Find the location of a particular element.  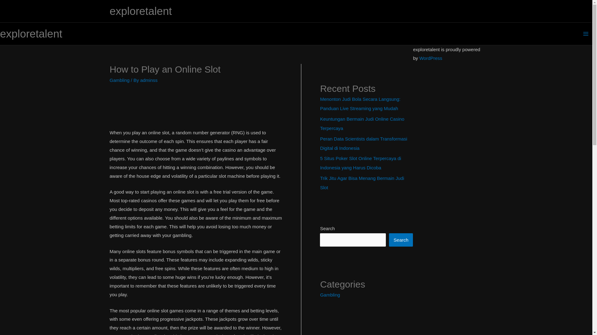

Trik Jitu Agar Bisa Menang Bermain Judi Slot is located at coordinates (362, 183).